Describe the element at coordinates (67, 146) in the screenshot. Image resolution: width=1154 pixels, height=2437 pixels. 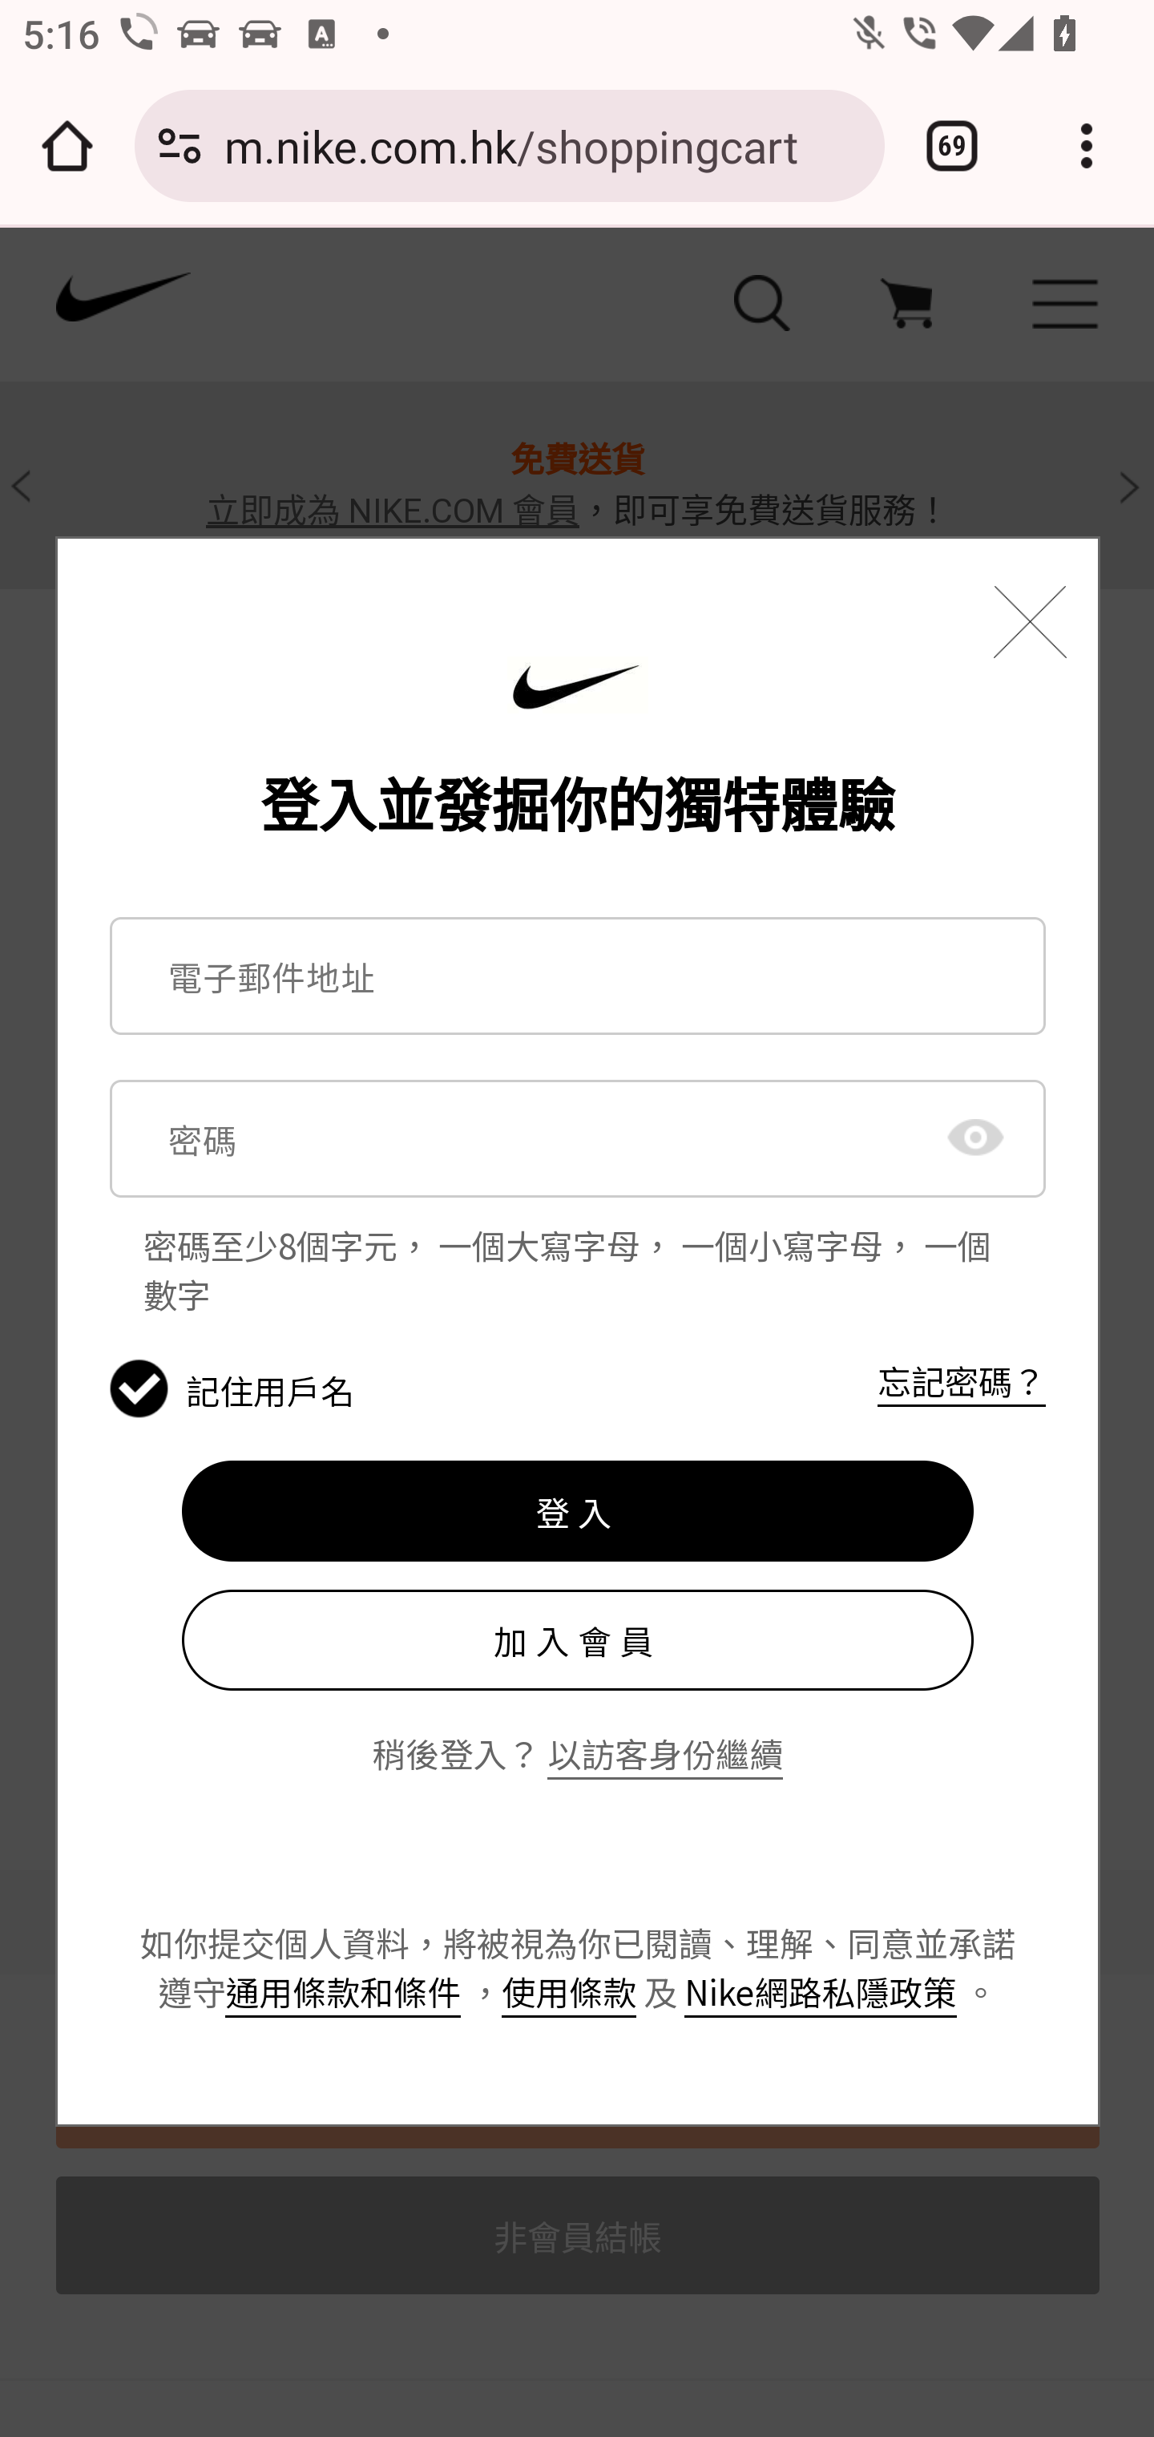
I see `Open the home page` at that location.